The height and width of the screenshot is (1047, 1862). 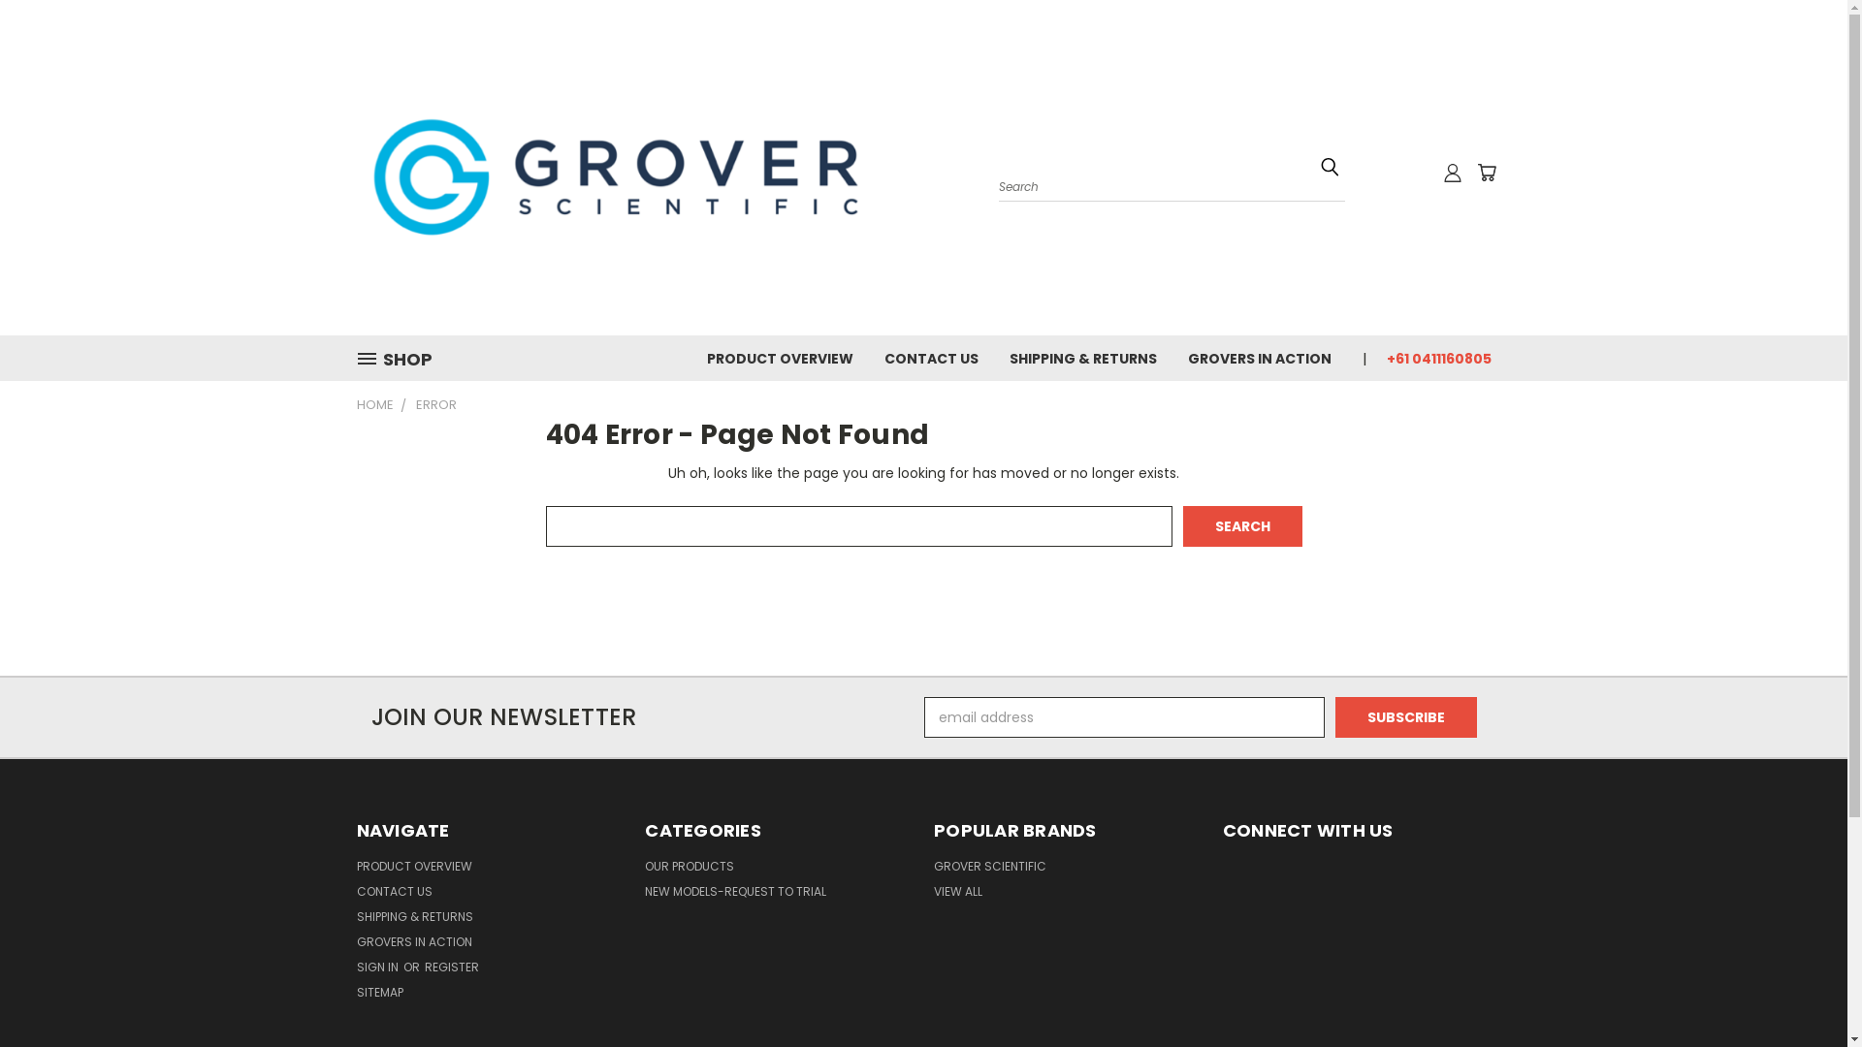 I want to click on GROVERS IN ACTION, so click(x=415, y=946).